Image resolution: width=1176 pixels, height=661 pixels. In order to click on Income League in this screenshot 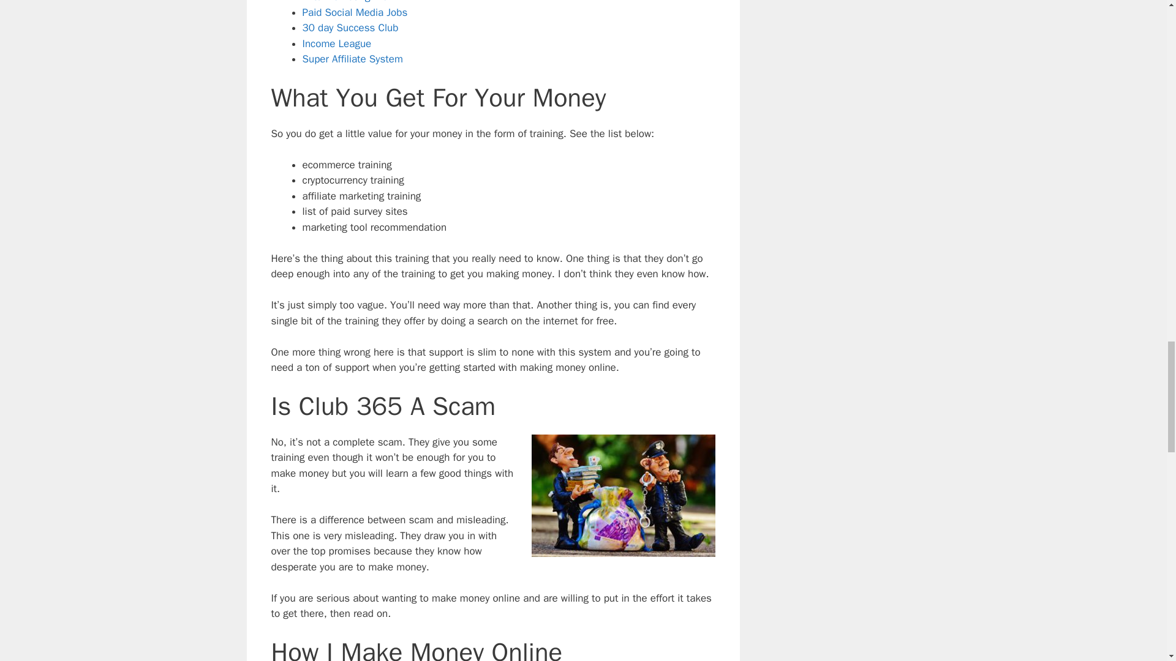, I will do `click(337, 43)`.